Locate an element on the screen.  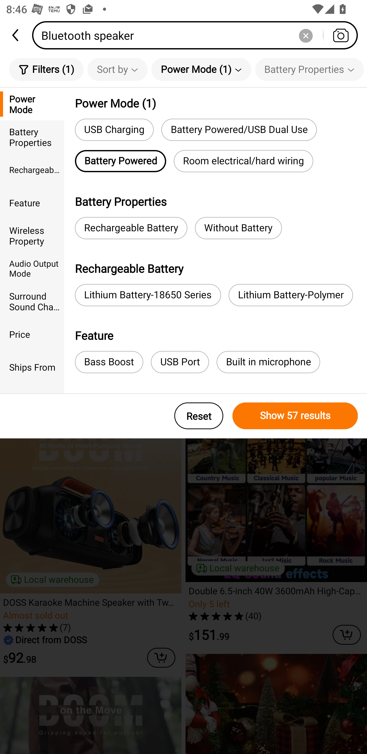
Lithium Battery-Polymer is located at coordinates (291, 295).